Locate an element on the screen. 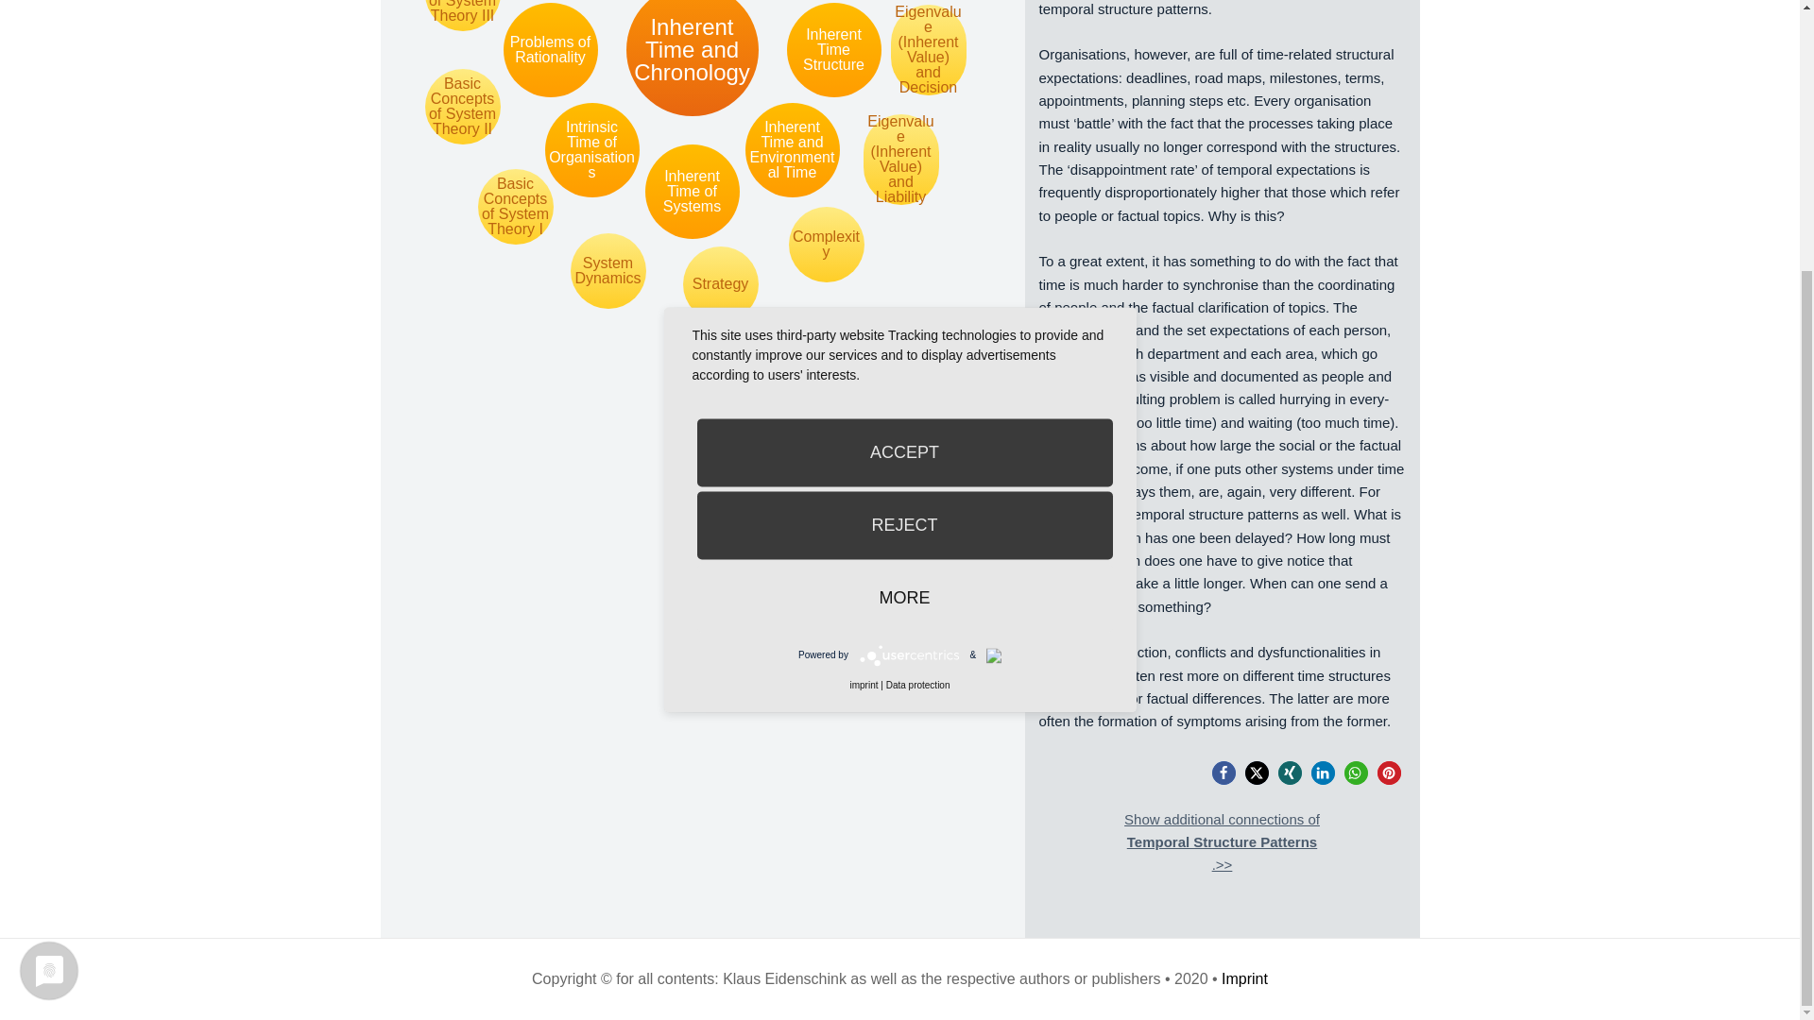 This screenshot has height=1020, width=1814. Problems of Rationality is located at coordinates (549, 49).